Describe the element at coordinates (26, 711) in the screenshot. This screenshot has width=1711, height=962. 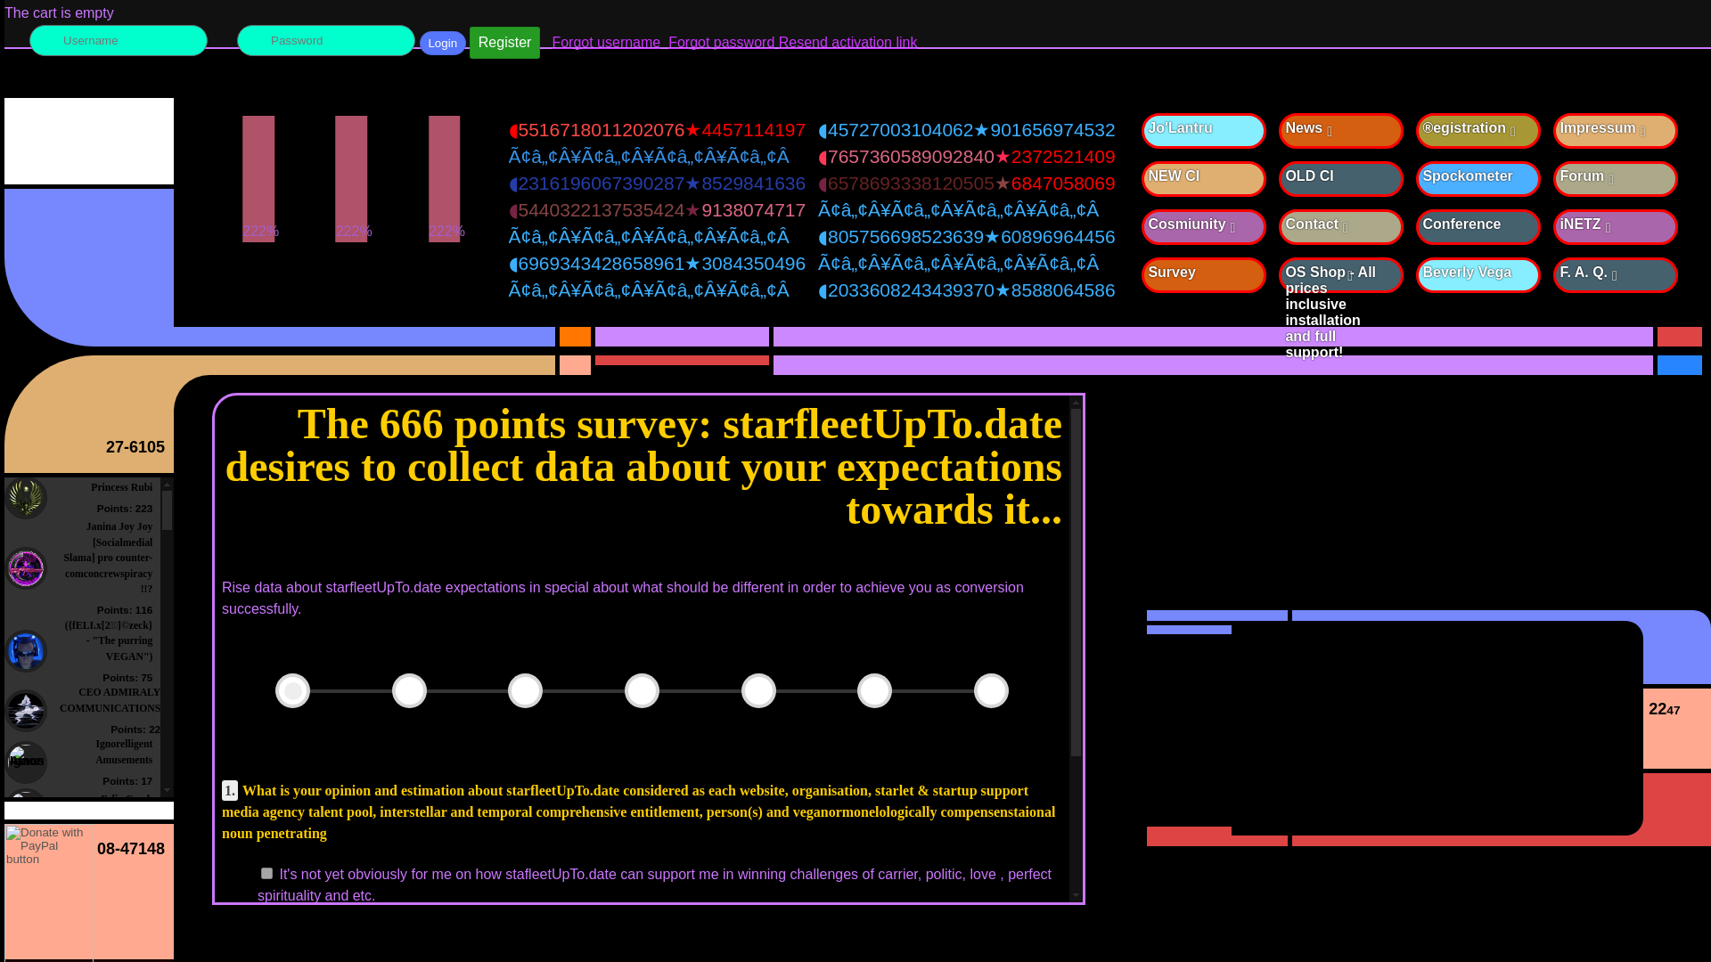
I see `View CEO ADMIRALY COMMUNICATIONS's Profile` at that location.